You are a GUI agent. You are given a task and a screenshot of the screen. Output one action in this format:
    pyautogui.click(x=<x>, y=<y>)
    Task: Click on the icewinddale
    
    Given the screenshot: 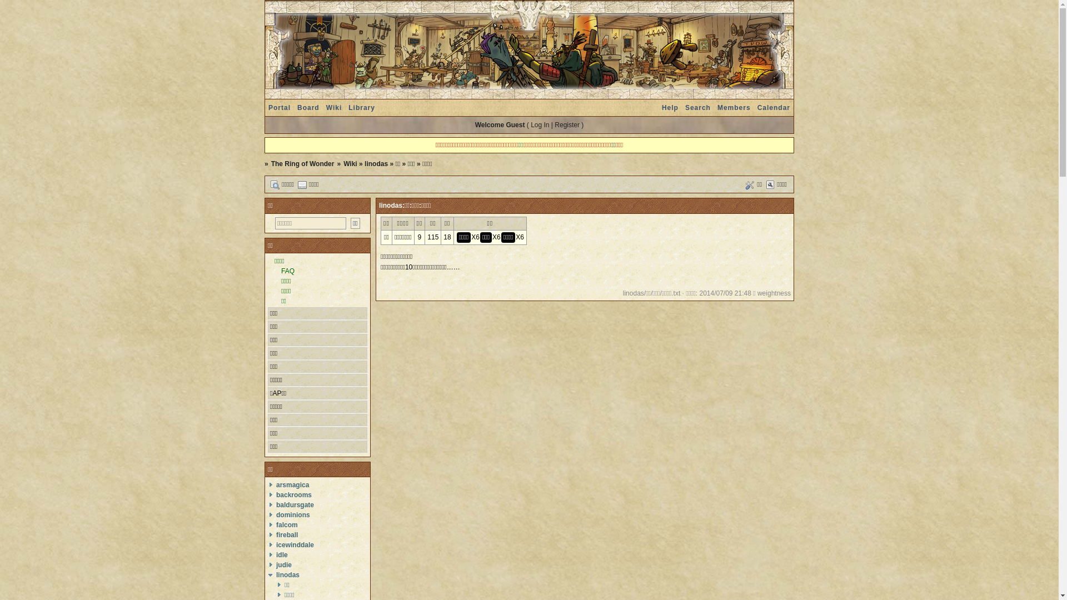 What is the action you would take?
    pyautogui.click(x=295, y=545)
    